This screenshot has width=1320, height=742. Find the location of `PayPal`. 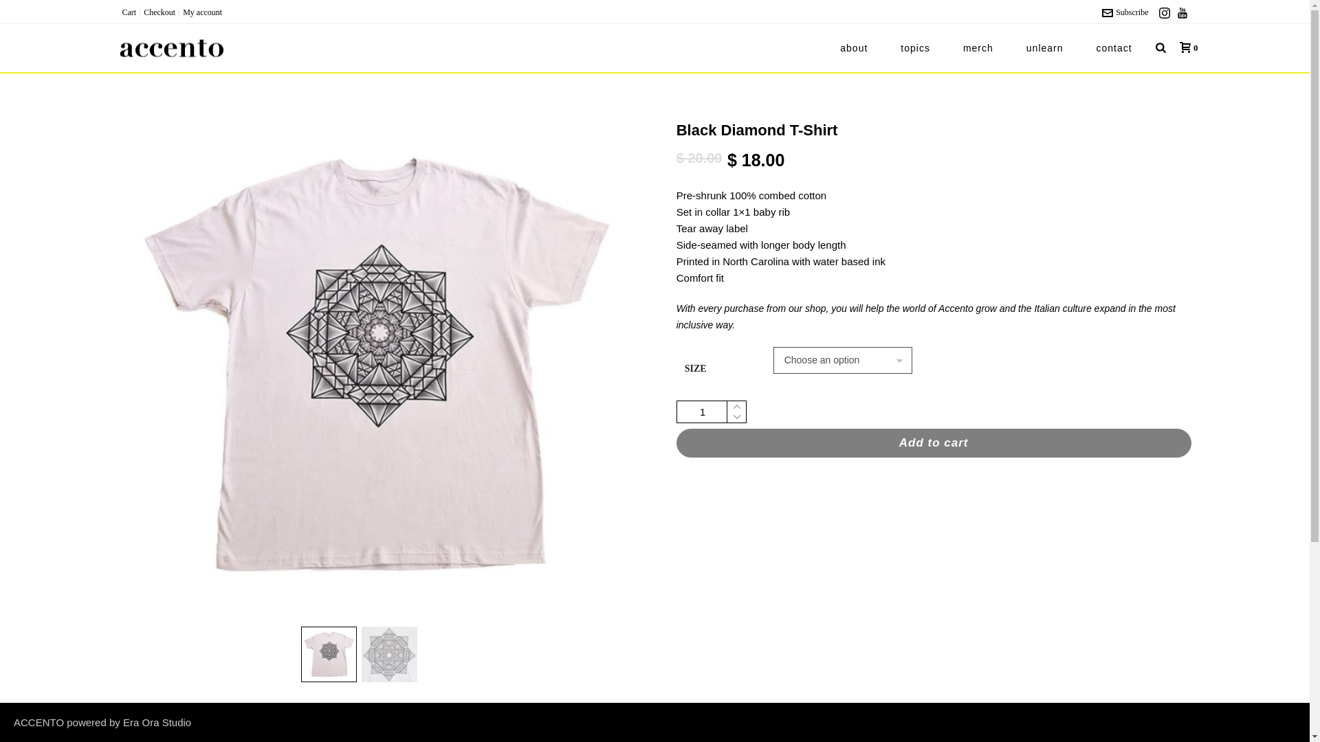

PayPal is located at coordinates (934, 489).